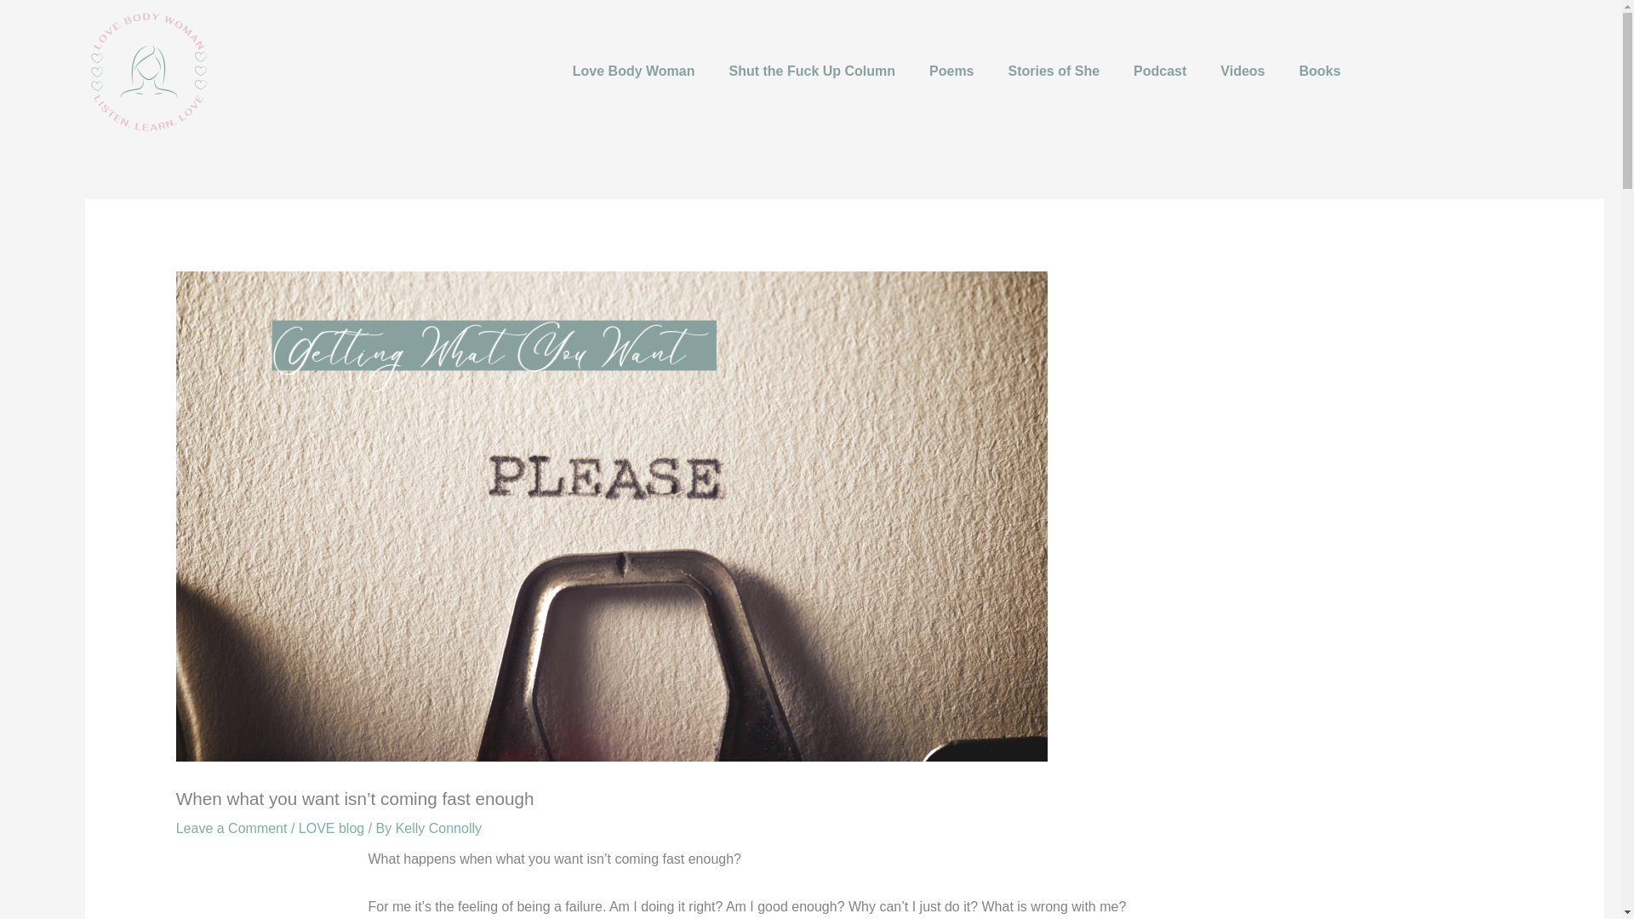 The image size is (1634, 919). What do you see at coordinates (1054, 71) in the screenshot?
I see `Stories of She` at bounding box center [1054, 71].